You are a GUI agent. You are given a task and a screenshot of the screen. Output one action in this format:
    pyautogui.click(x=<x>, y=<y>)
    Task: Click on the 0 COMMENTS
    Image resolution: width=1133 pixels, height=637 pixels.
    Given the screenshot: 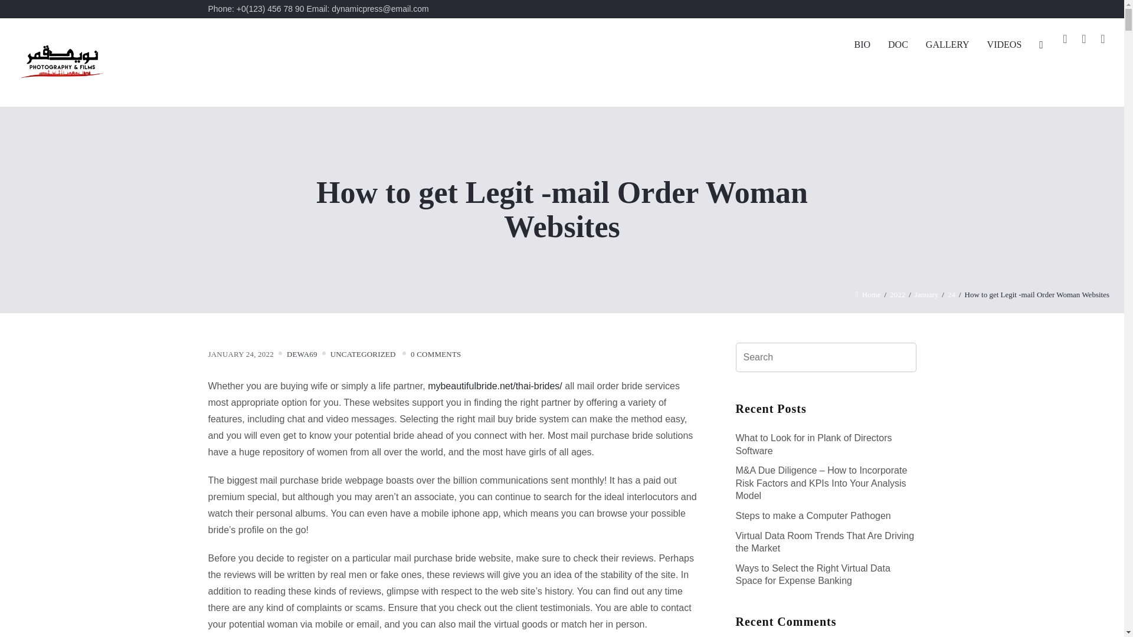 What is the action you would take?
    pyautogui.click(x=435, y=354)
    